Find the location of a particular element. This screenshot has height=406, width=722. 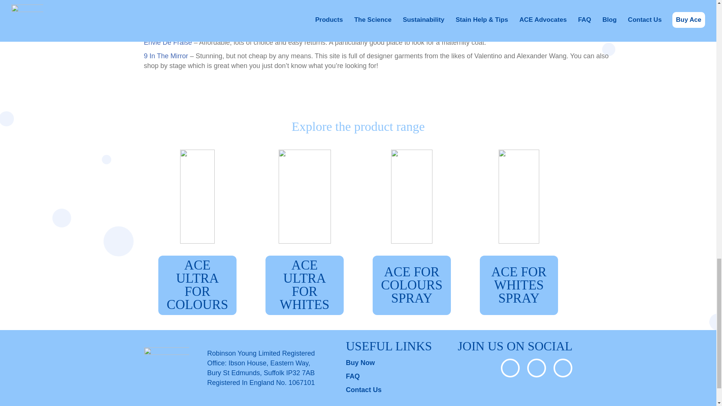

Heavenly Bump is located at coordinates (167, 5).